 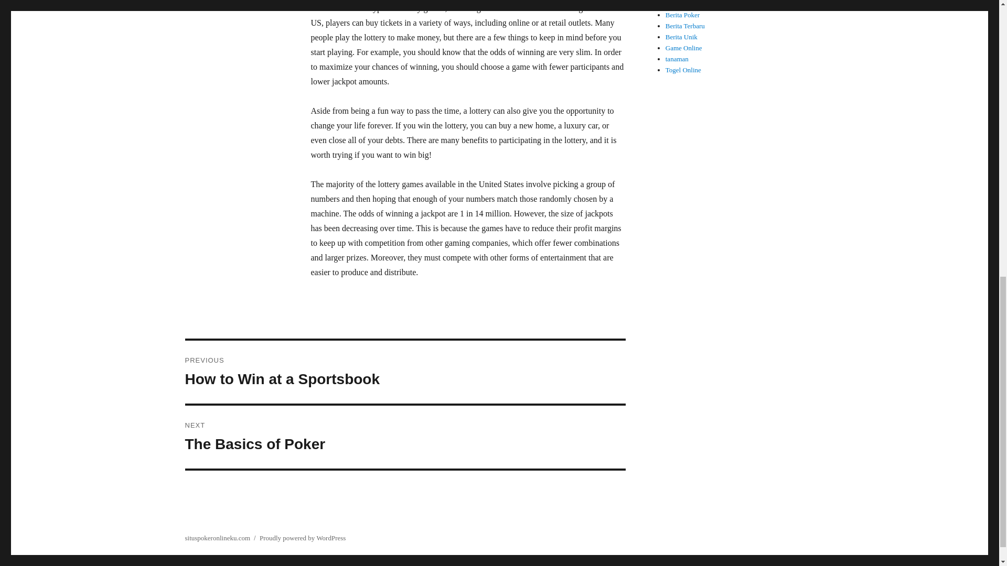 I want to click on situspokeronlineku.com, so click(x=685, y=26).